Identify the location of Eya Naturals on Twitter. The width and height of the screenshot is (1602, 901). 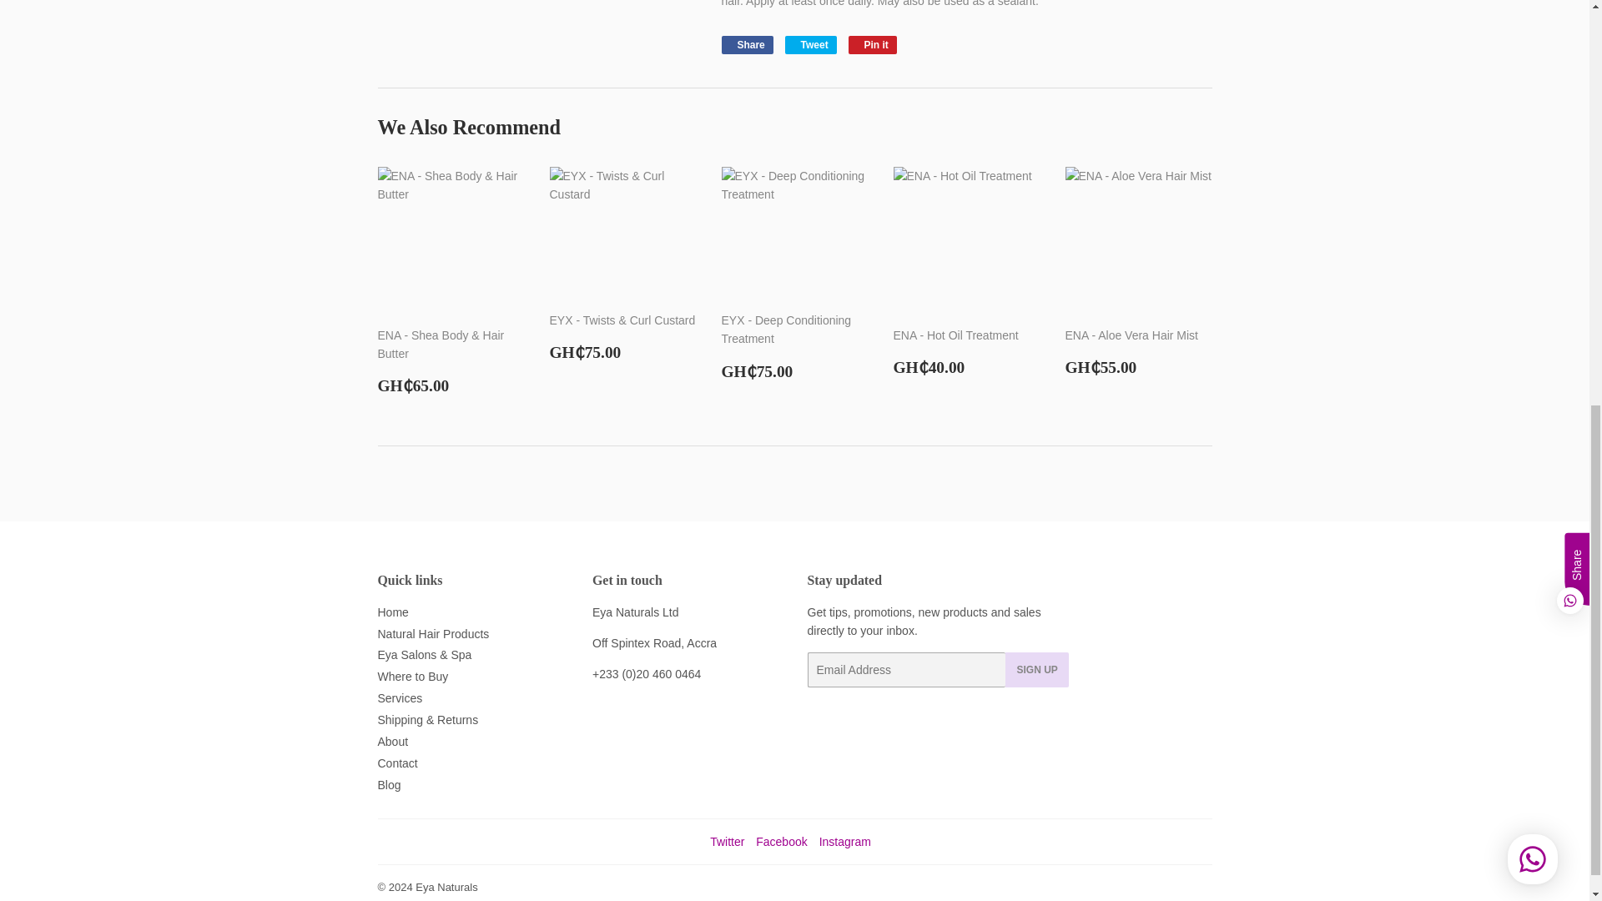
(727, 842).